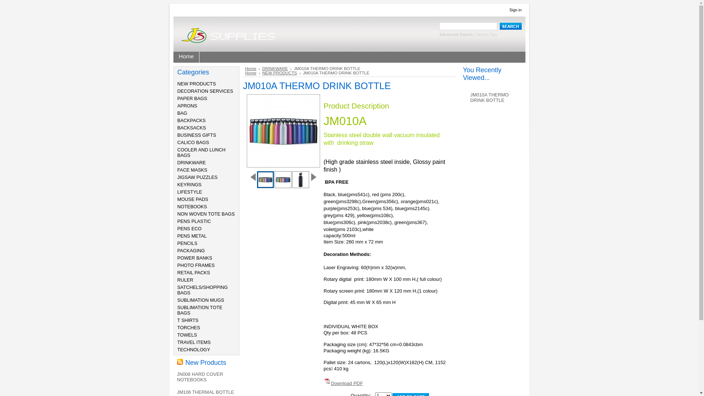 The image size is (704, 396). I want to click on NON WOVEN TOTE BAGS, so click(206, 214).